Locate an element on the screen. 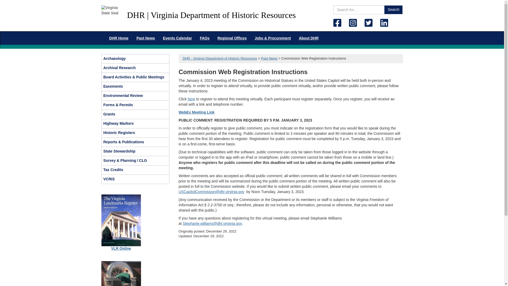 The height and width of the screenshot is (286, 508). Go to the Past News Category archives. is located at coordinates (269, 58).